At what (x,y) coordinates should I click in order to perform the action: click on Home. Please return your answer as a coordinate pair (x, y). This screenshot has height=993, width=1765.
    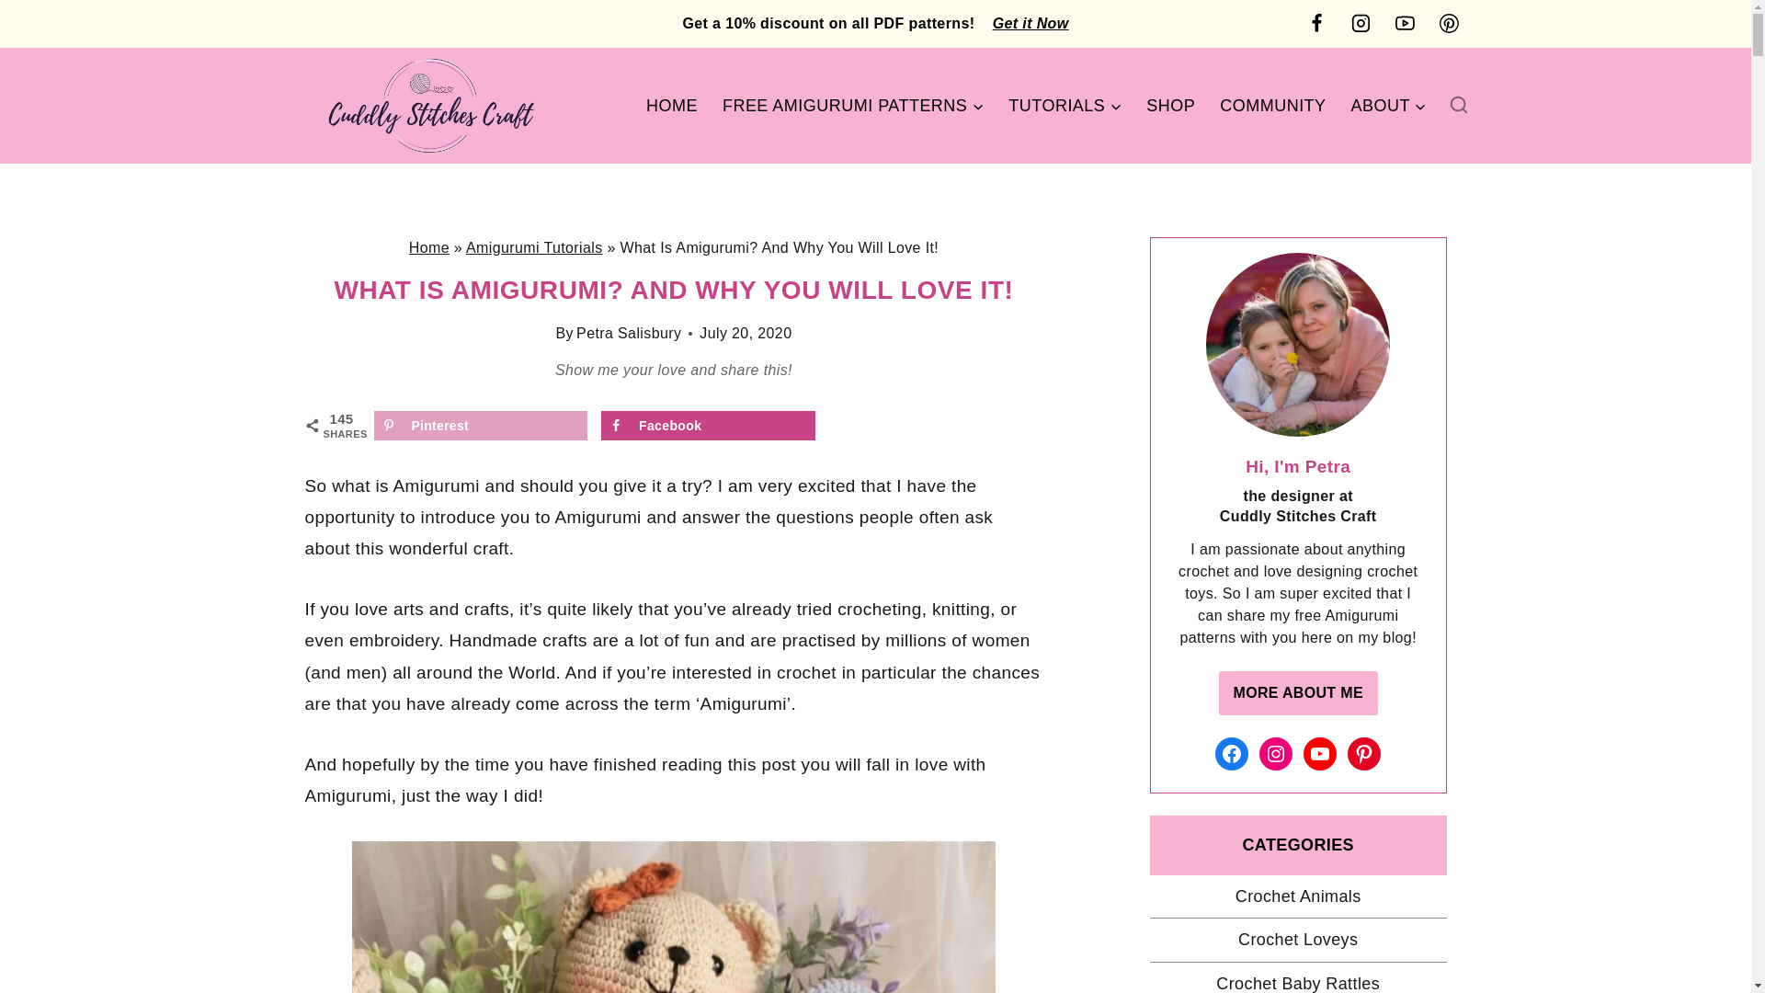
    Looking at the image, I should click on (429, 247).